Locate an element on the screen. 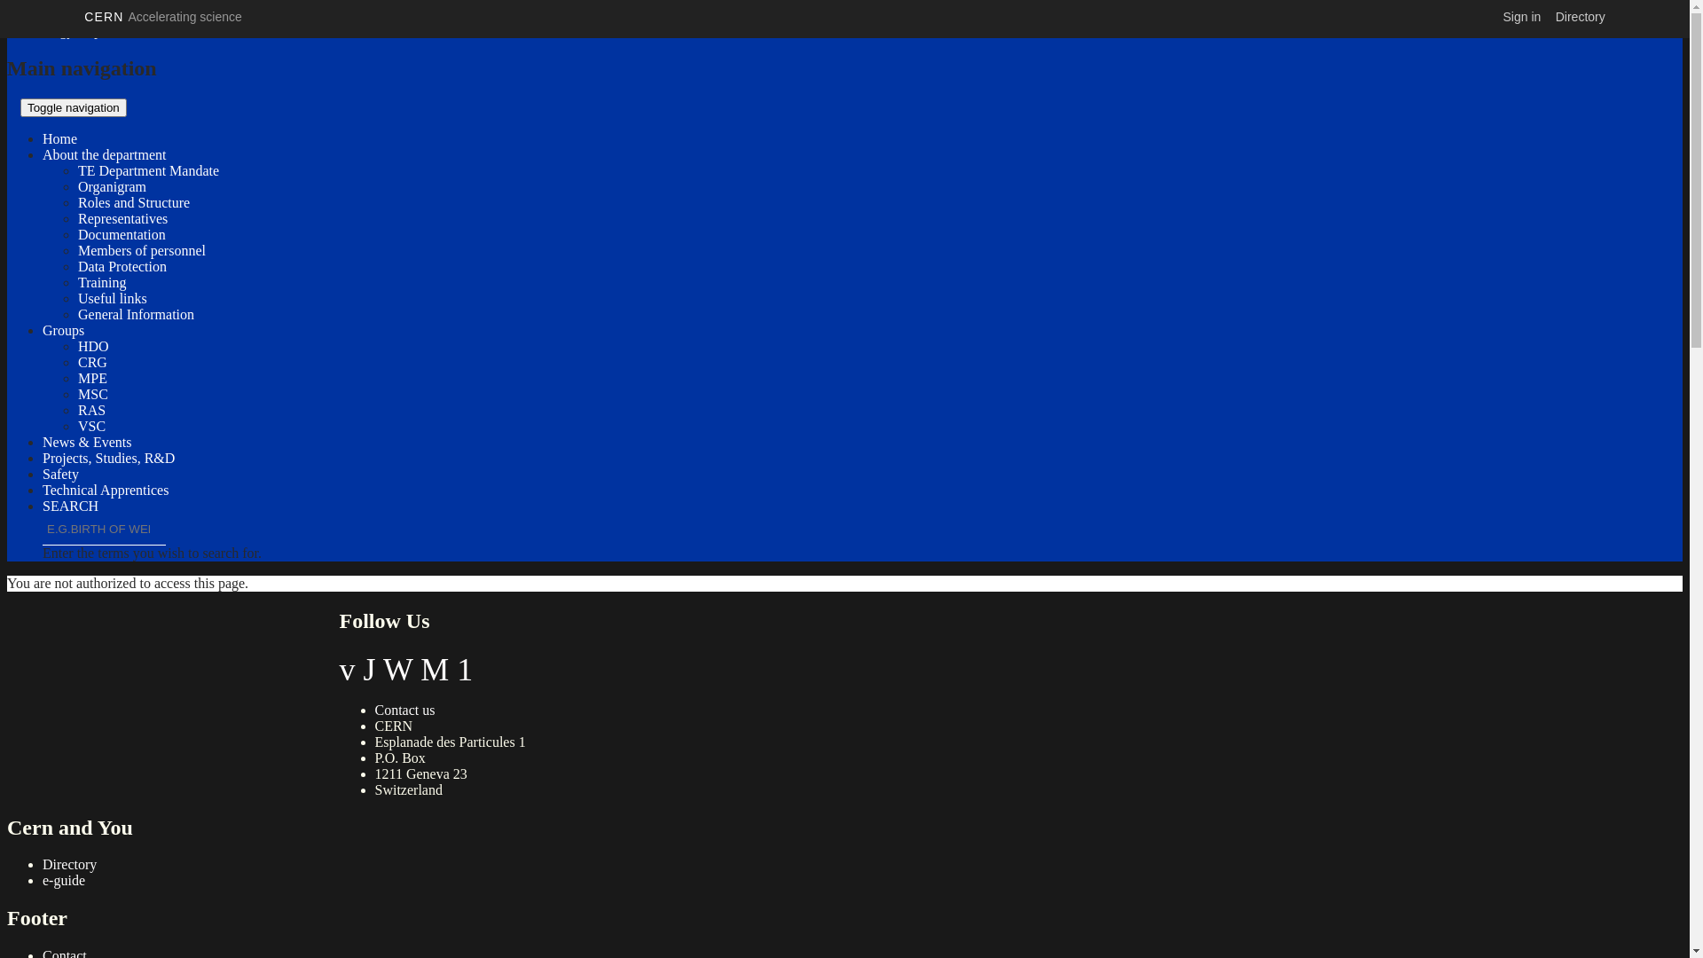 The image size is (1703, 958). Skip to main content is located at coordinates (66, 14).